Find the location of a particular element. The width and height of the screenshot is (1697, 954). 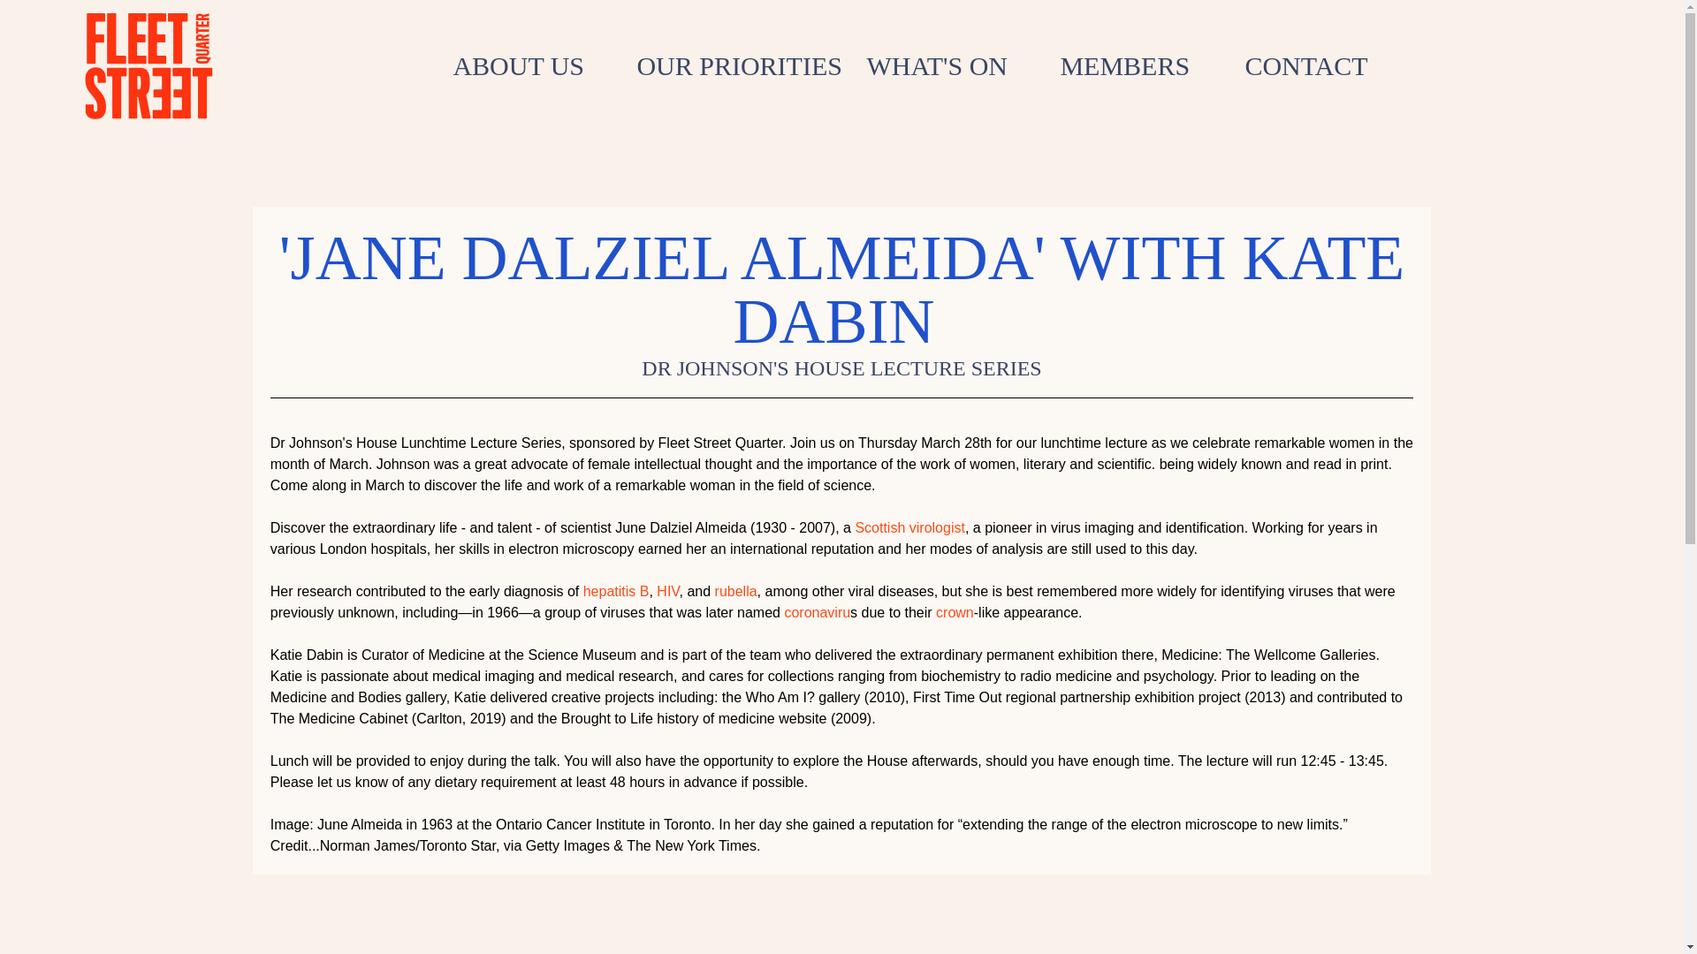

virologist is located at coordinates (937, 526).